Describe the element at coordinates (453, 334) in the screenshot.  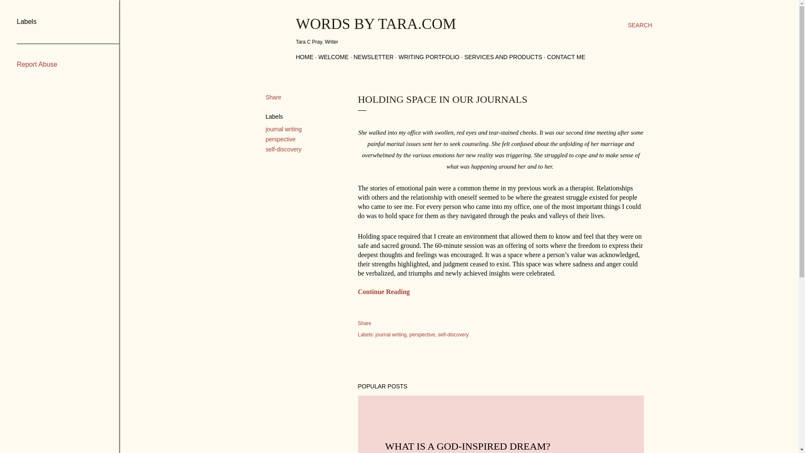
I see `self-discovery` at that location.